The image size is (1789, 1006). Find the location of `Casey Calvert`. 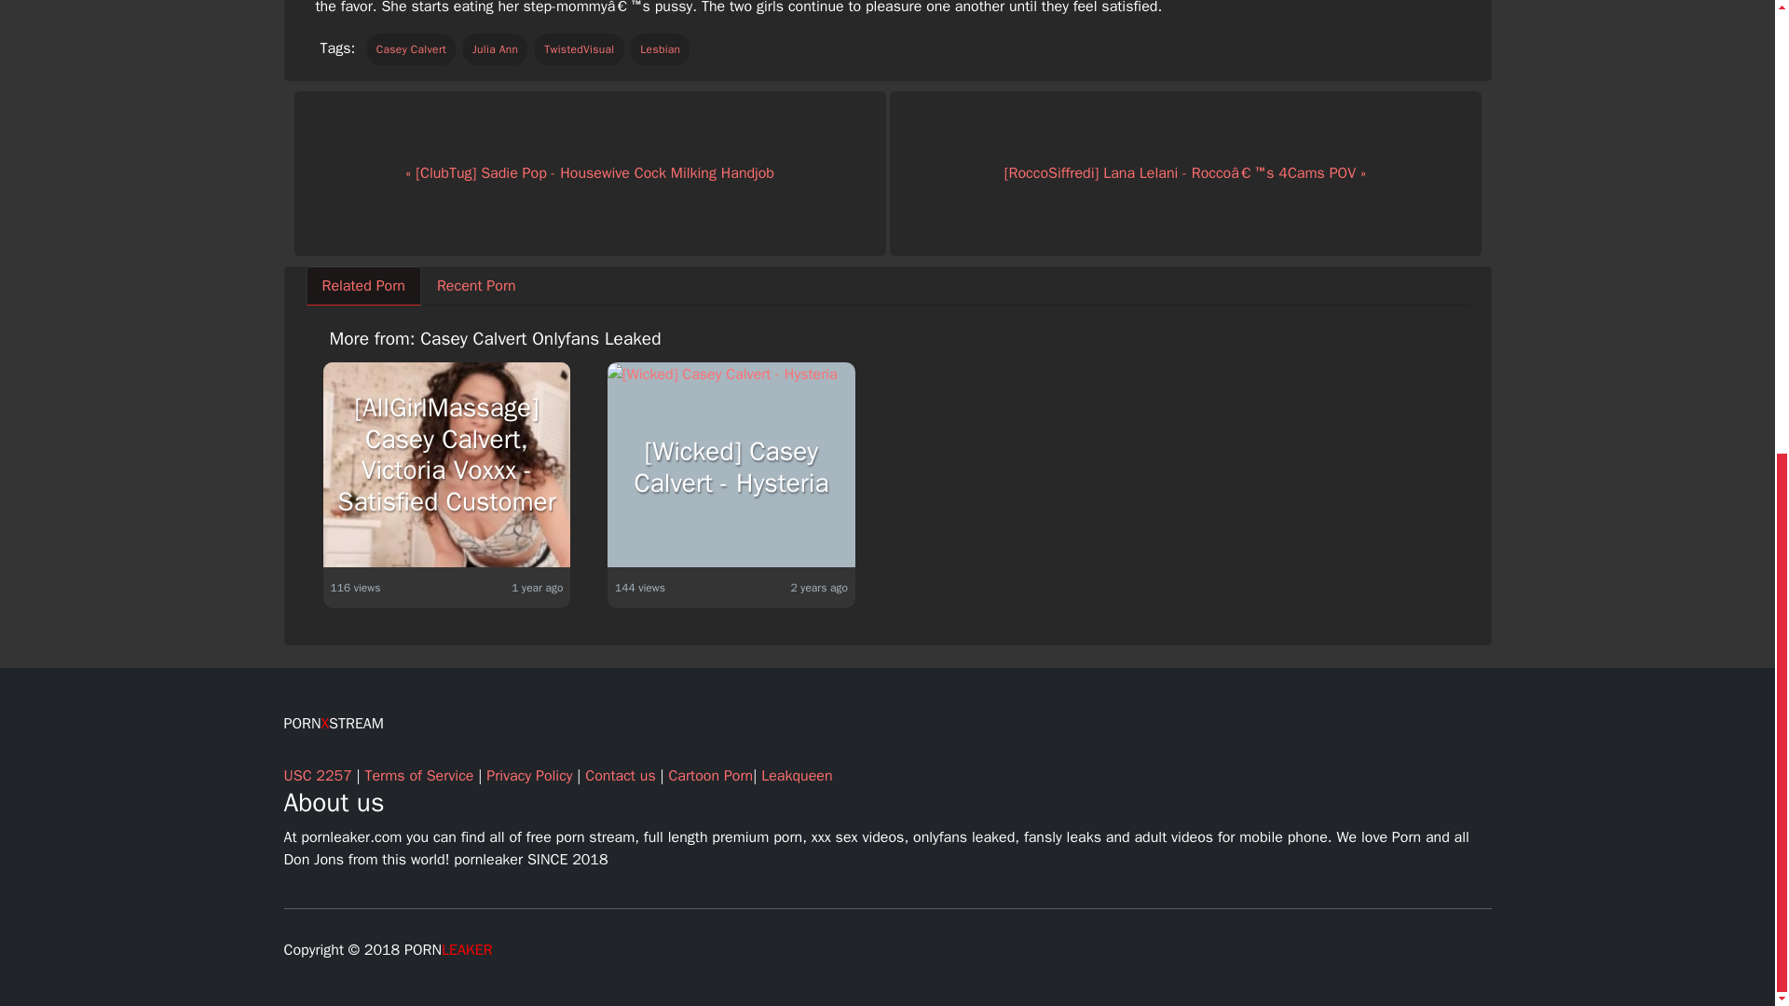

Casey Calvert is located at coordinates (411, 48).